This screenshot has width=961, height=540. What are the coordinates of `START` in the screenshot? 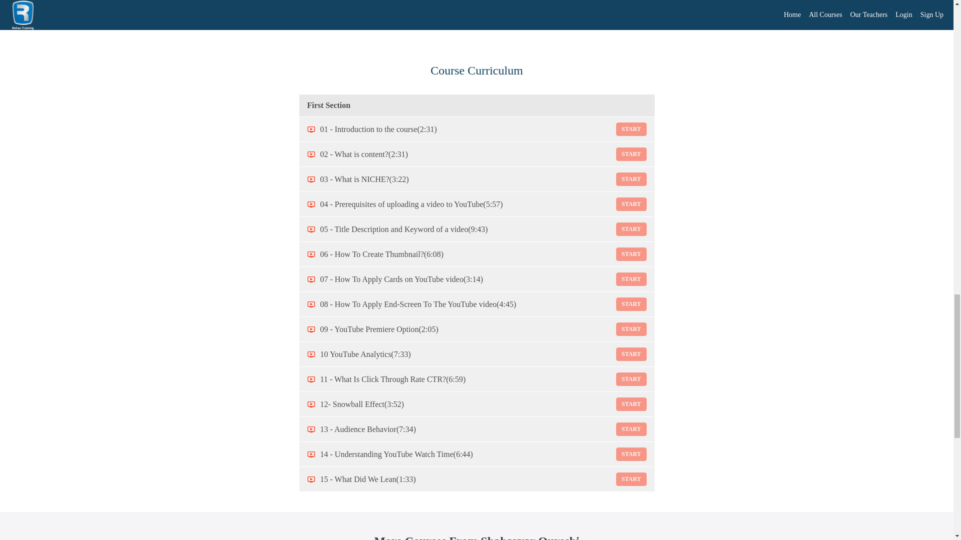 It's located at (631, 354).